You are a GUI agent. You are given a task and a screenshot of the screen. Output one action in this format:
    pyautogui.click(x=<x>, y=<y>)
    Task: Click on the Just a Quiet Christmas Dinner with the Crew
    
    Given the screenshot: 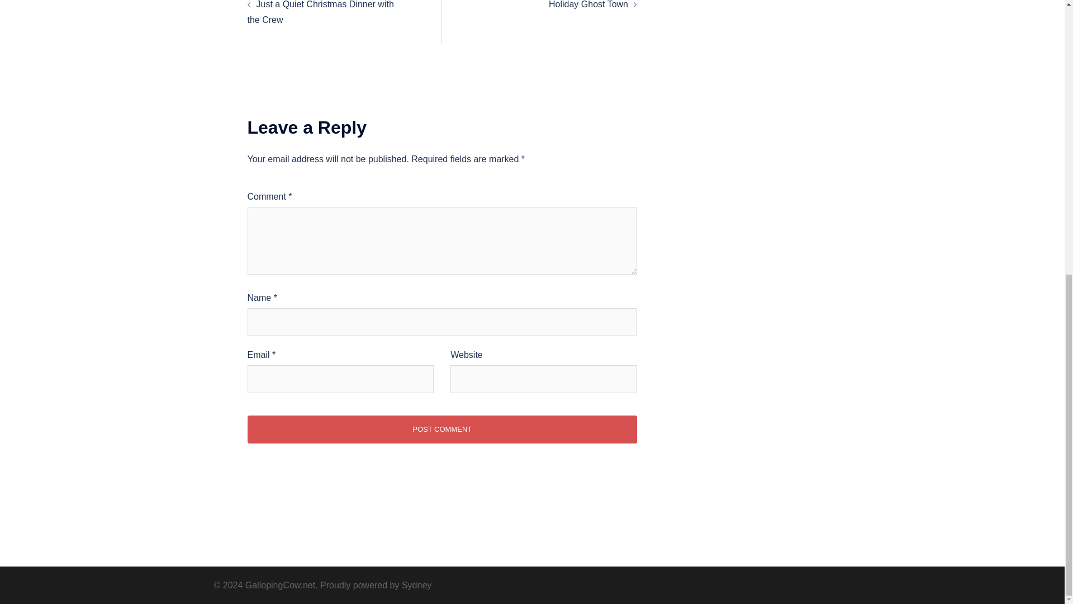 What is the action you would take?
    pyautogui.click(x=320, y=12)
    